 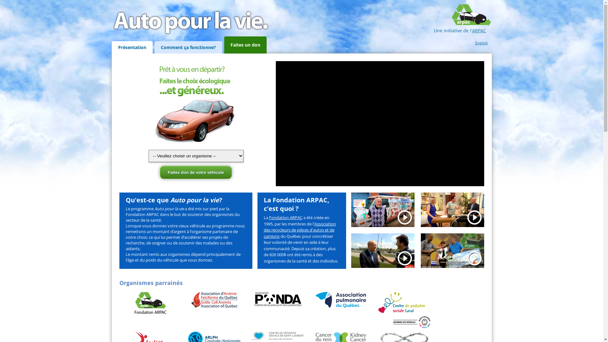 What do you see at coordinates (245, 45) in the screenshot?
I see `Faites un don` at bounding box center [245, 45].